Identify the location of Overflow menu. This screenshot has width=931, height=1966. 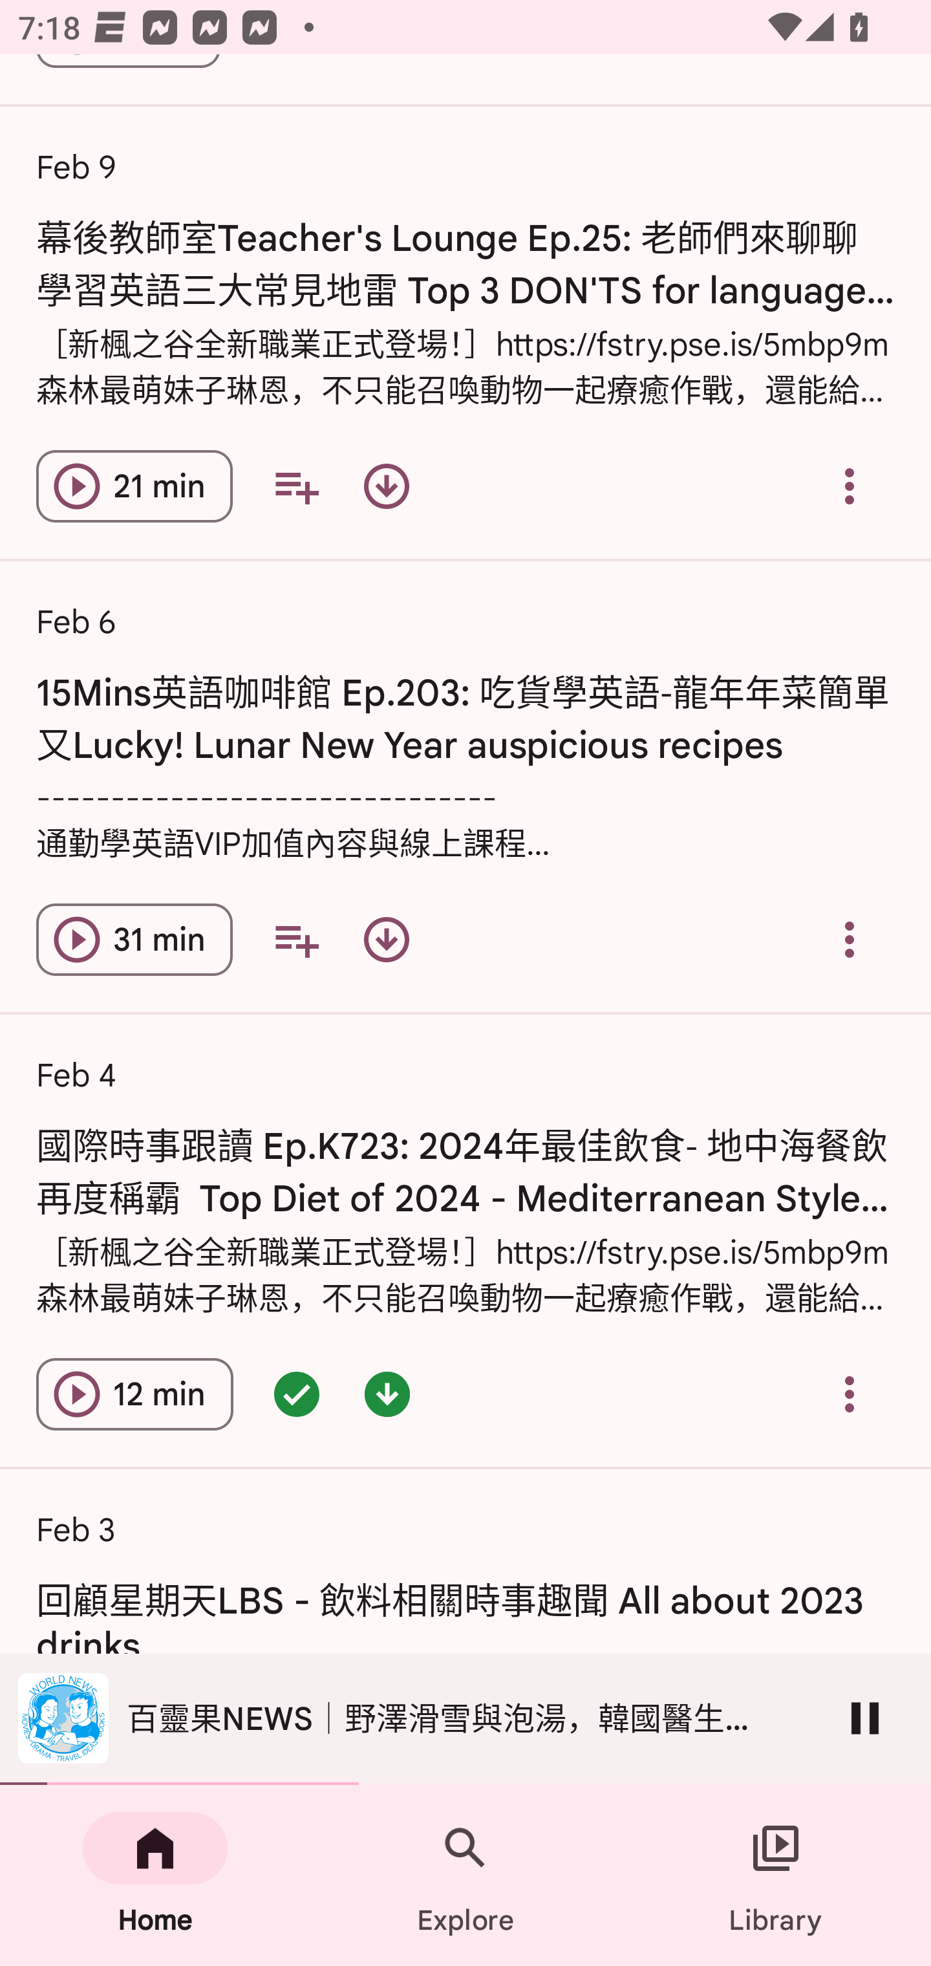
(850, 940).